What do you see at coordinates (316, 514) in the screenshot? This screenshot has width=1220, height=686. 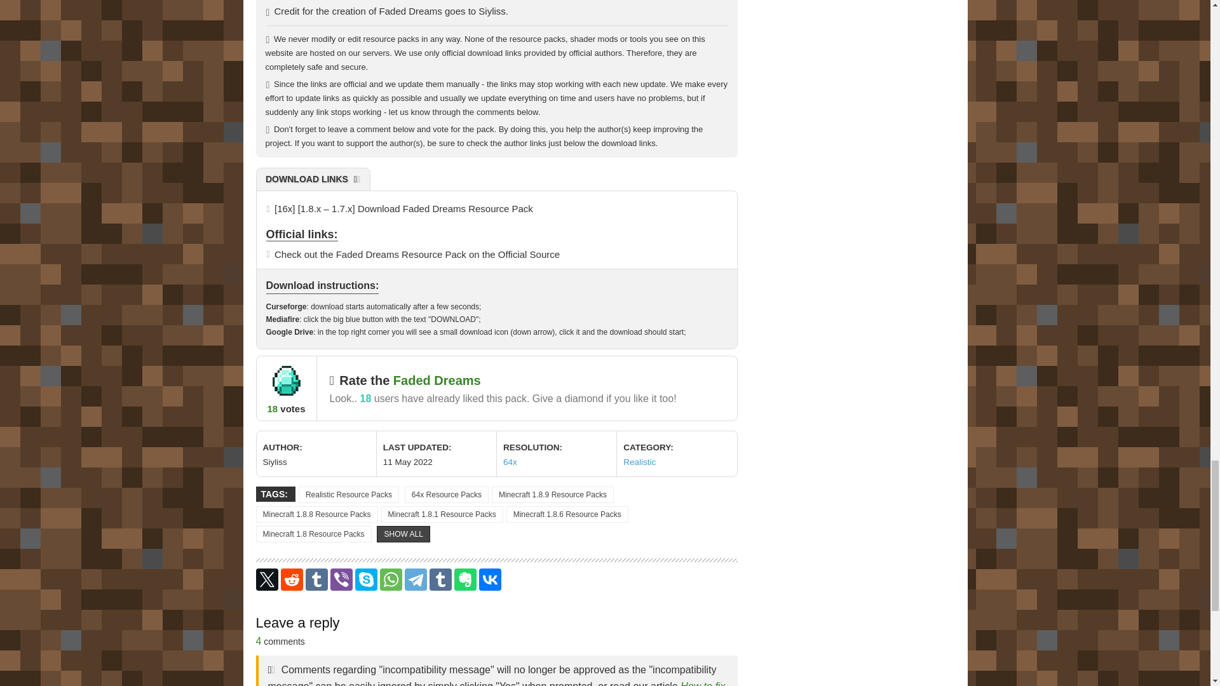 I see `Minecraft 1.8.8 Resource Packs` at bounding box center [316, 514].